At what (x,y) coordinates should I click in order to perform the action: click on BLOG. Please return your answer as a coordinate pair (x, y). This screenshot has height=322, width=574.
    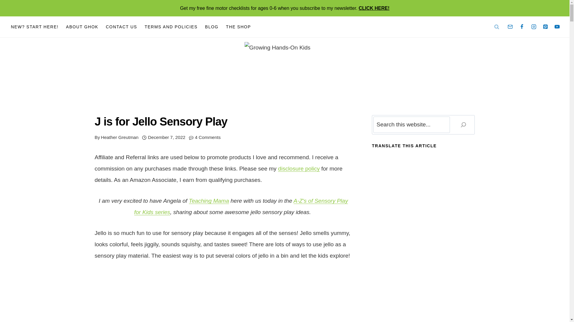
    Looking at the image, I should click on (212, 27).